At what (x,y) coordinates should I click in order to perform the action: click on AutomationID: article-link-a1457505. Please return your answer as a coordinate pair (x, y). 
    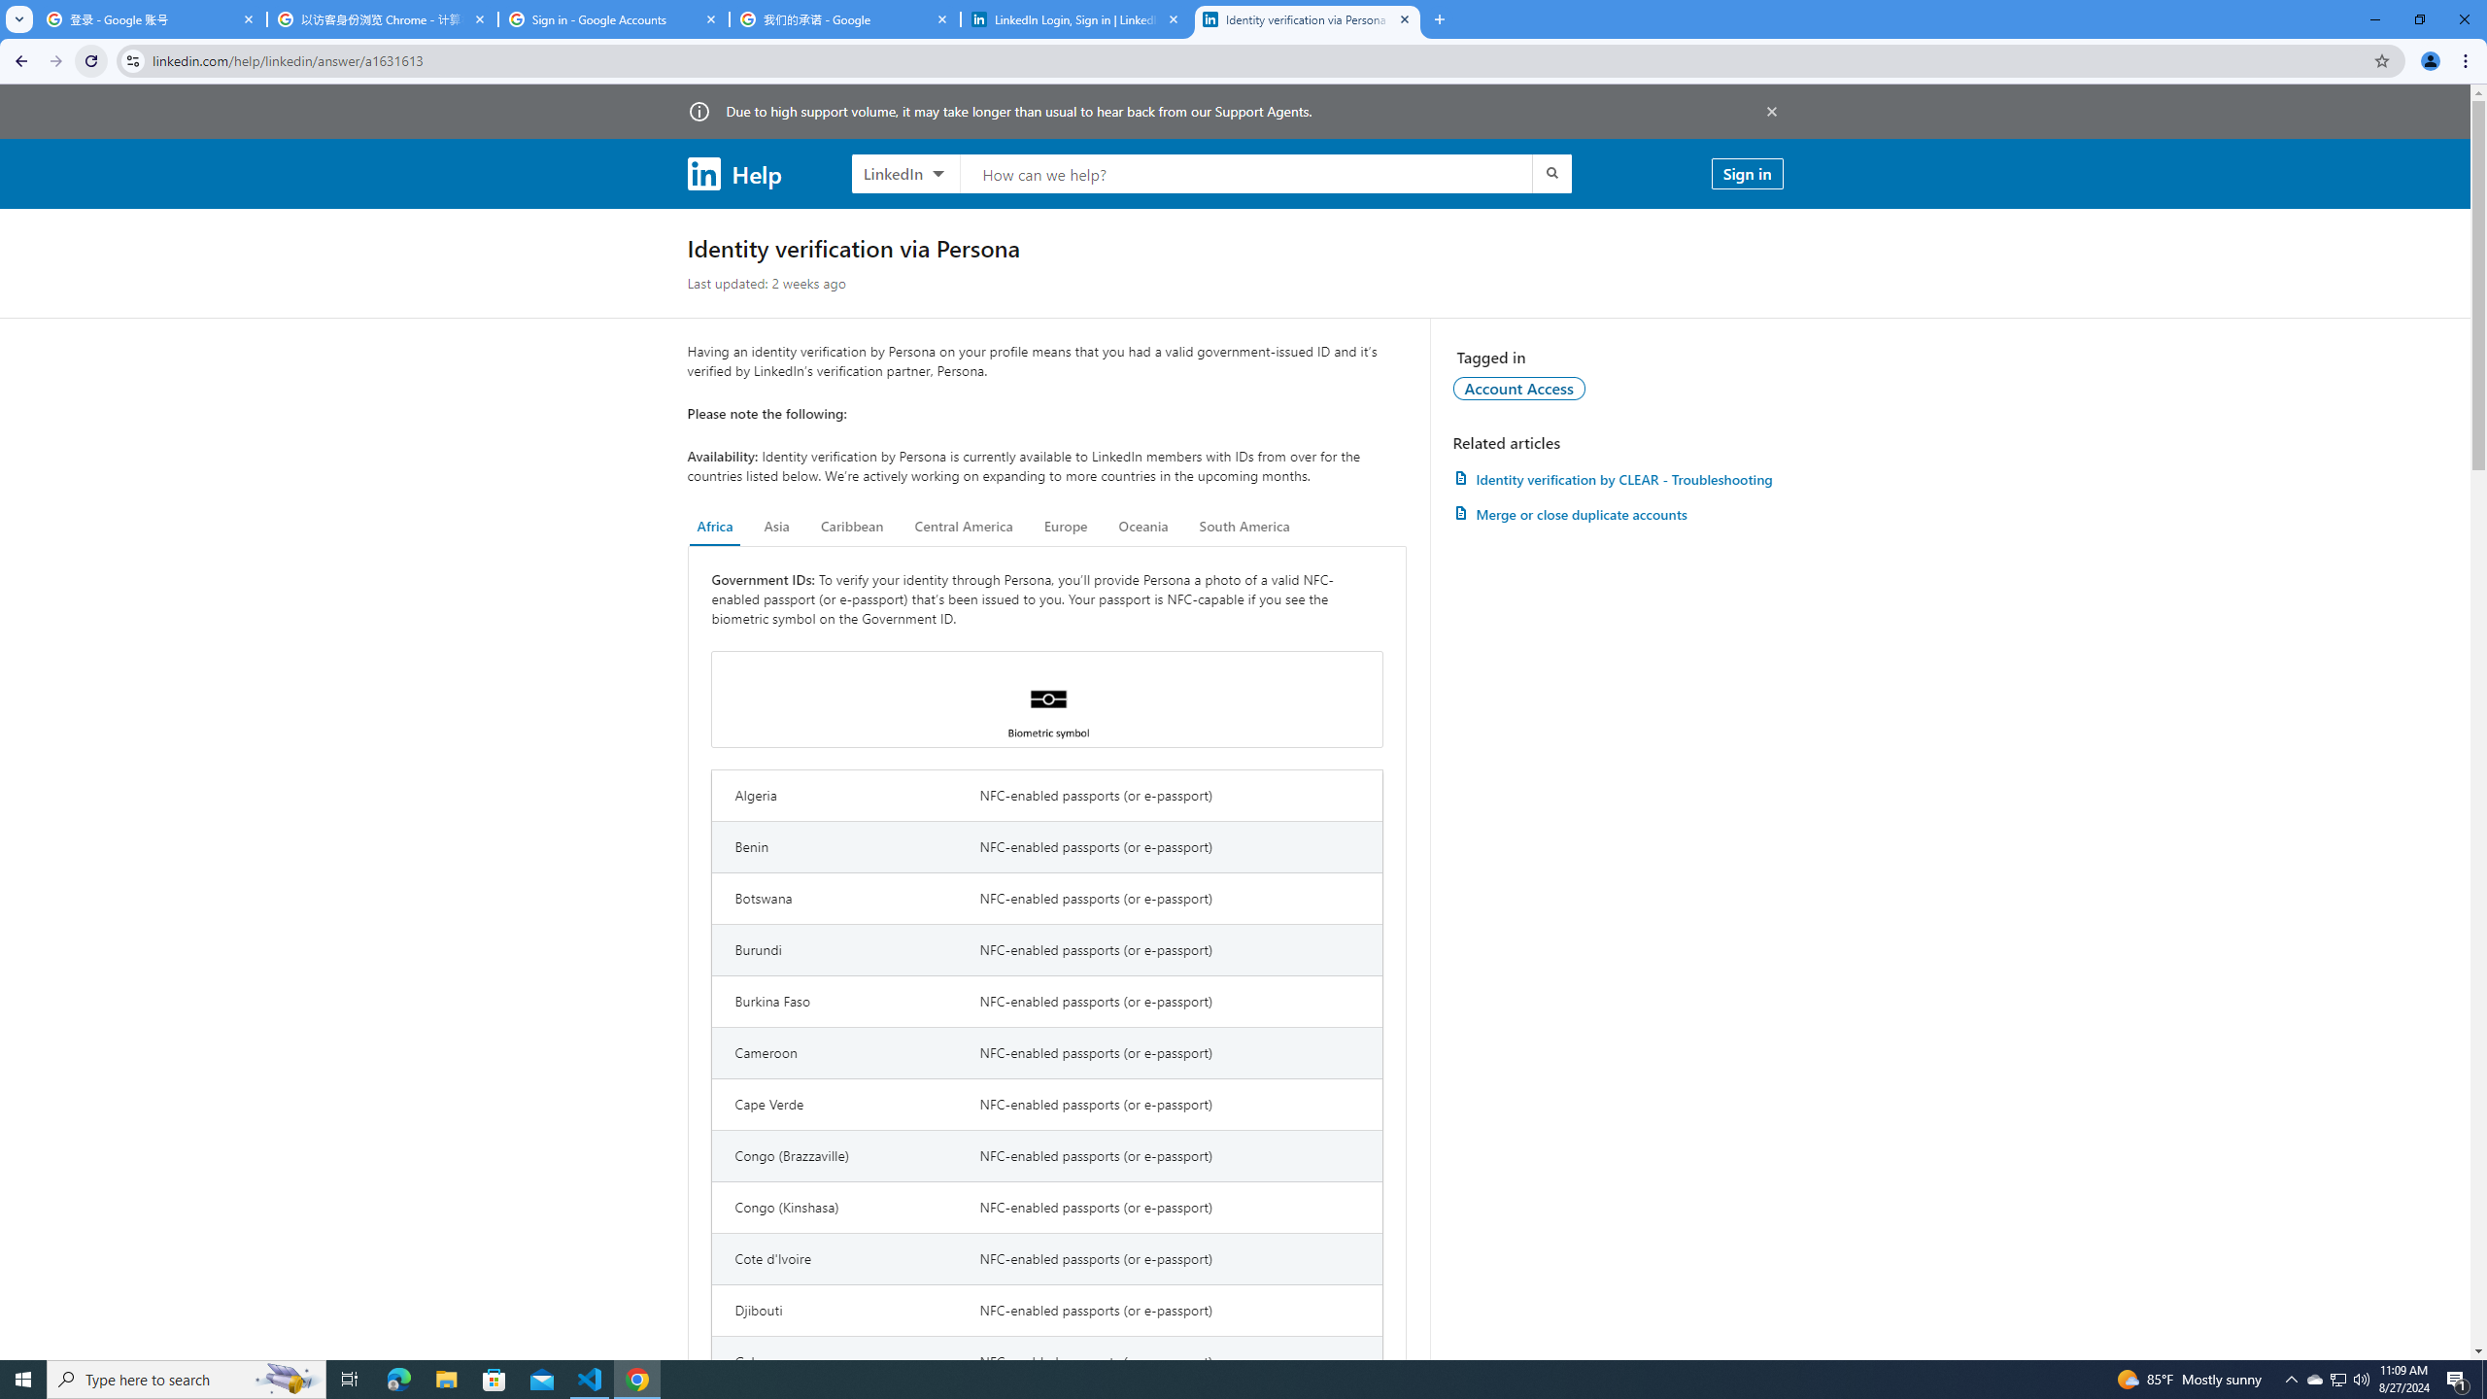
    Looking at the image, I should click on (1618, 478).